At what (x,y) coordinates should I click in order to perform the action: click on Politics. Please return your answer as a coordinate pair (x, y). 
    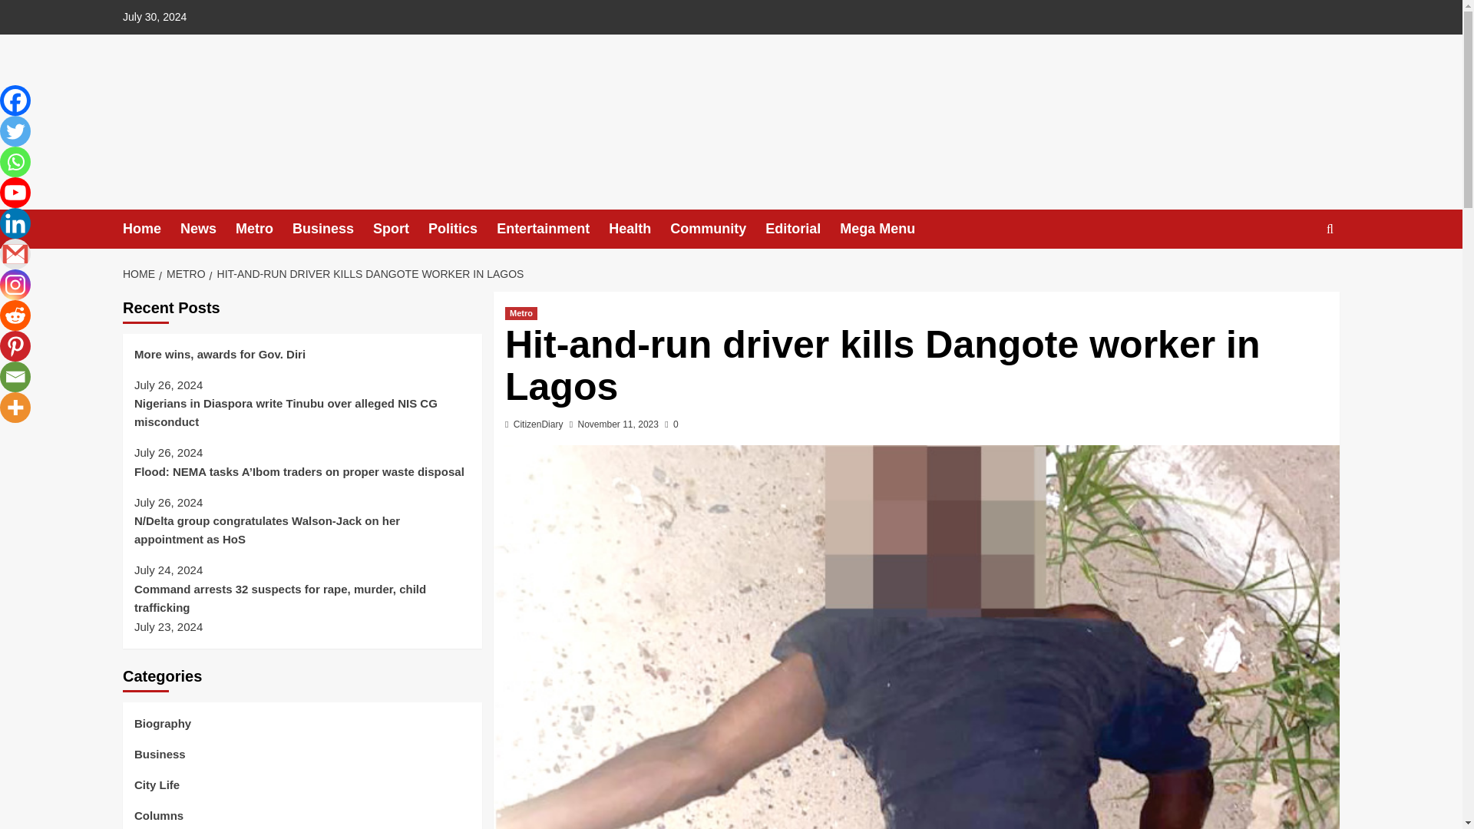
    Looking at the image, I should click on (462, 229).